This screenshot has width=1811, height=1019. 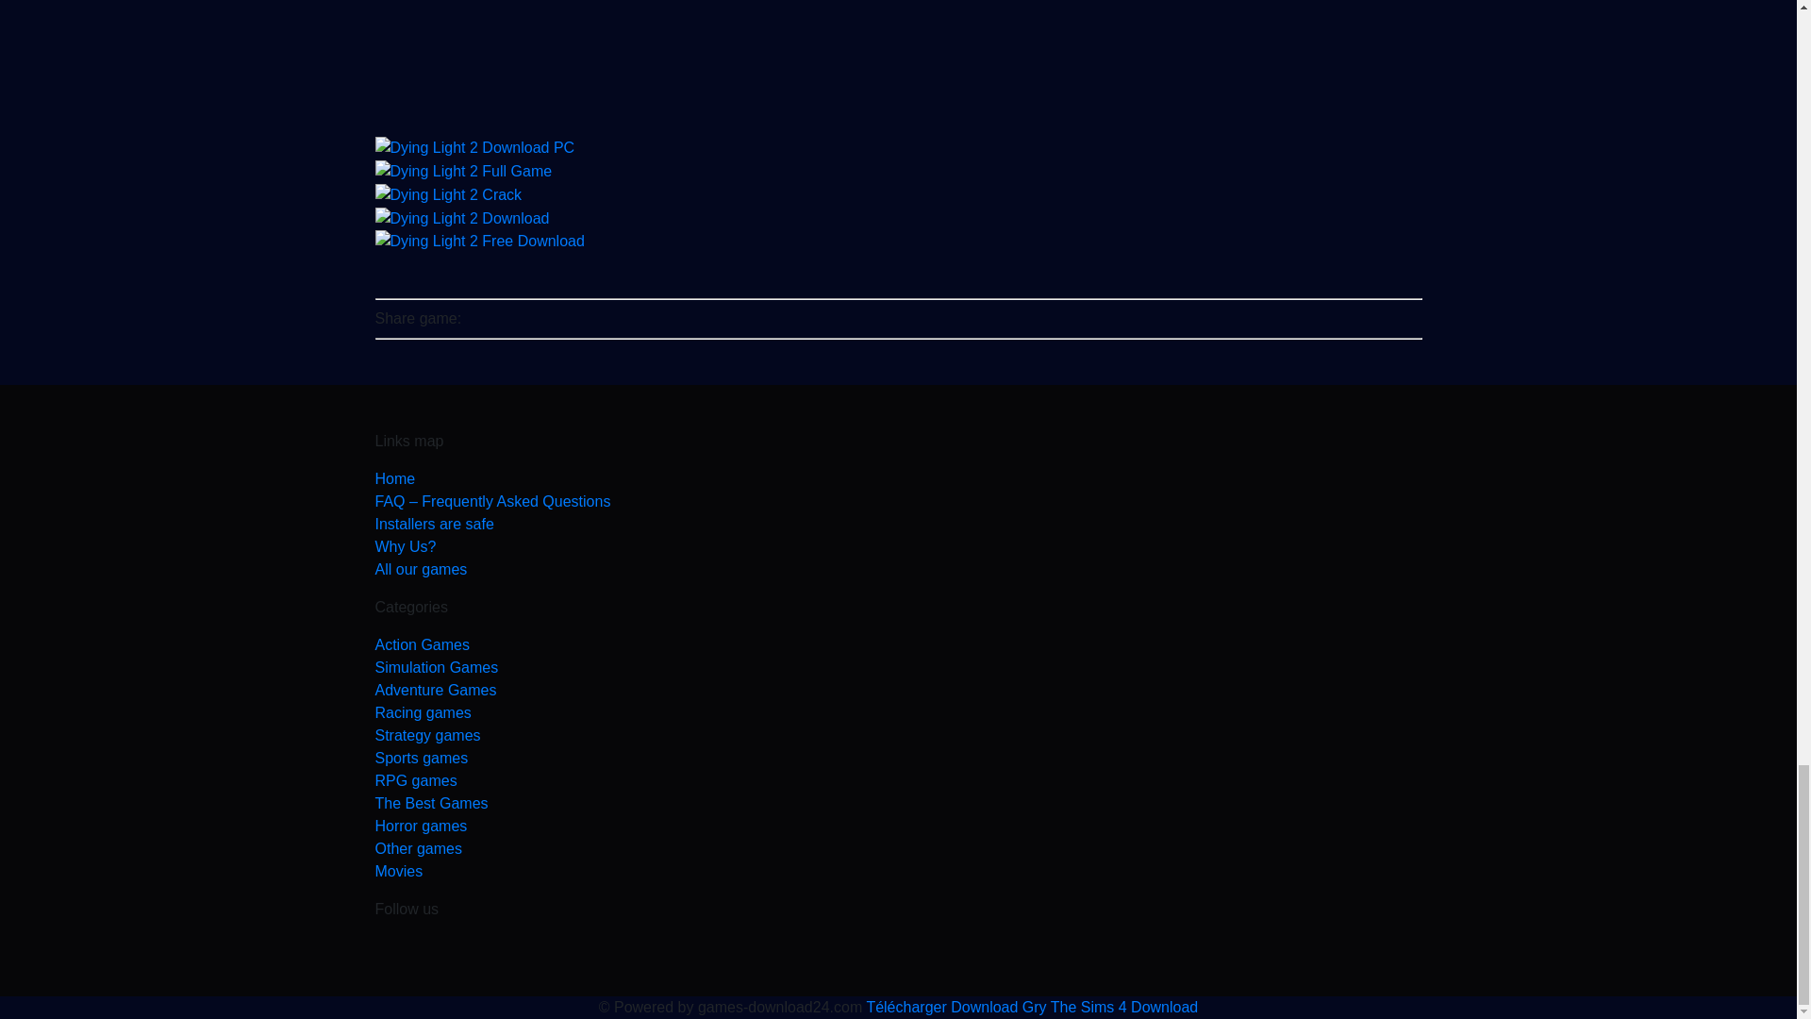 What do you see at coordinates (898, 525) in the screenshot?
I see `Installers are safe` at bounding box center [898, 525].